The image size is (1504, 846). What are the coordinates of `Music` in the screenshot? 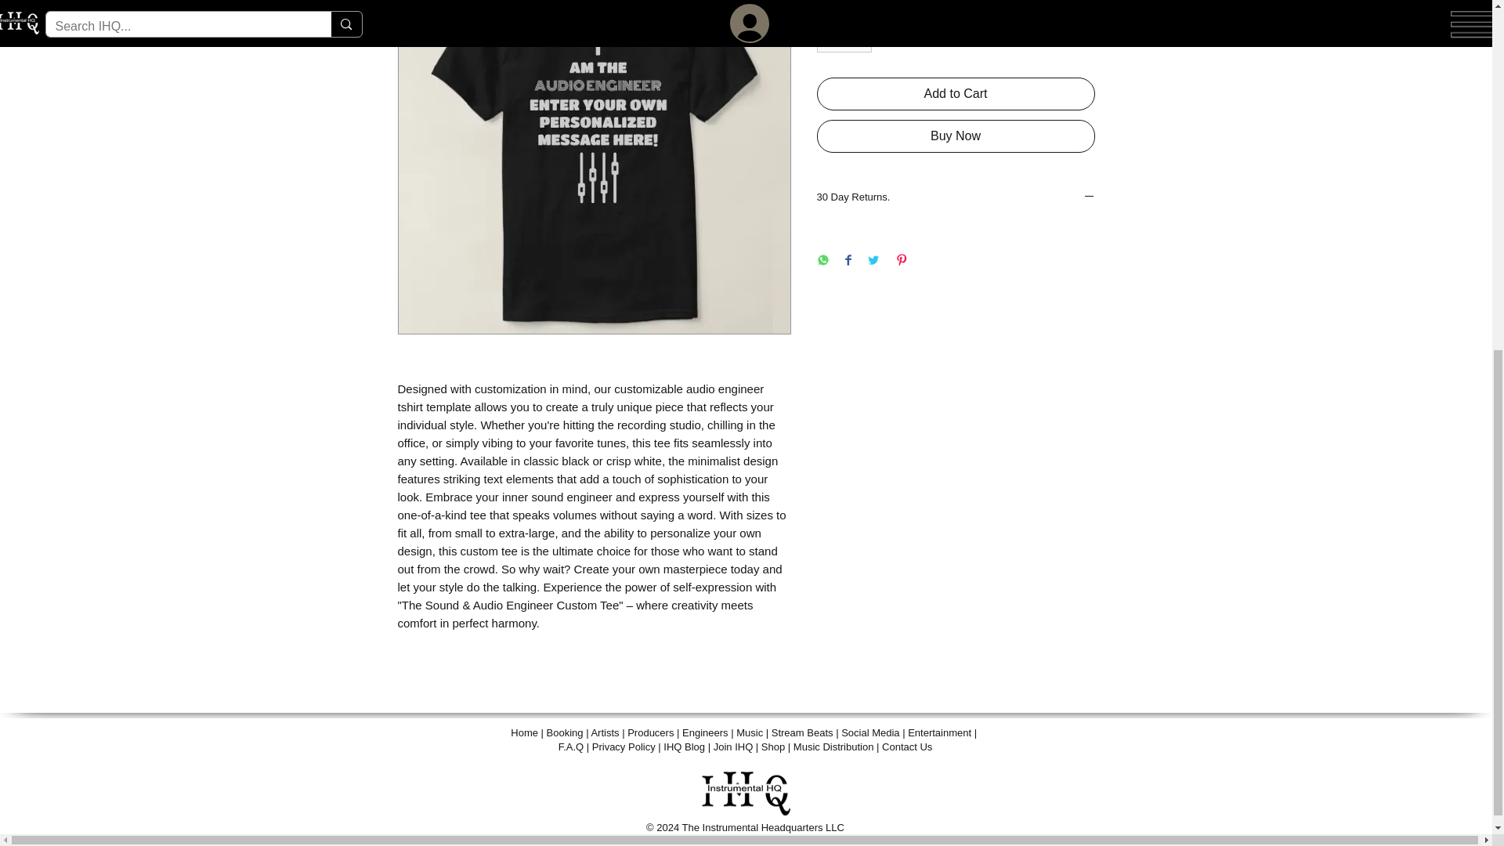 It's located at (749, 732).